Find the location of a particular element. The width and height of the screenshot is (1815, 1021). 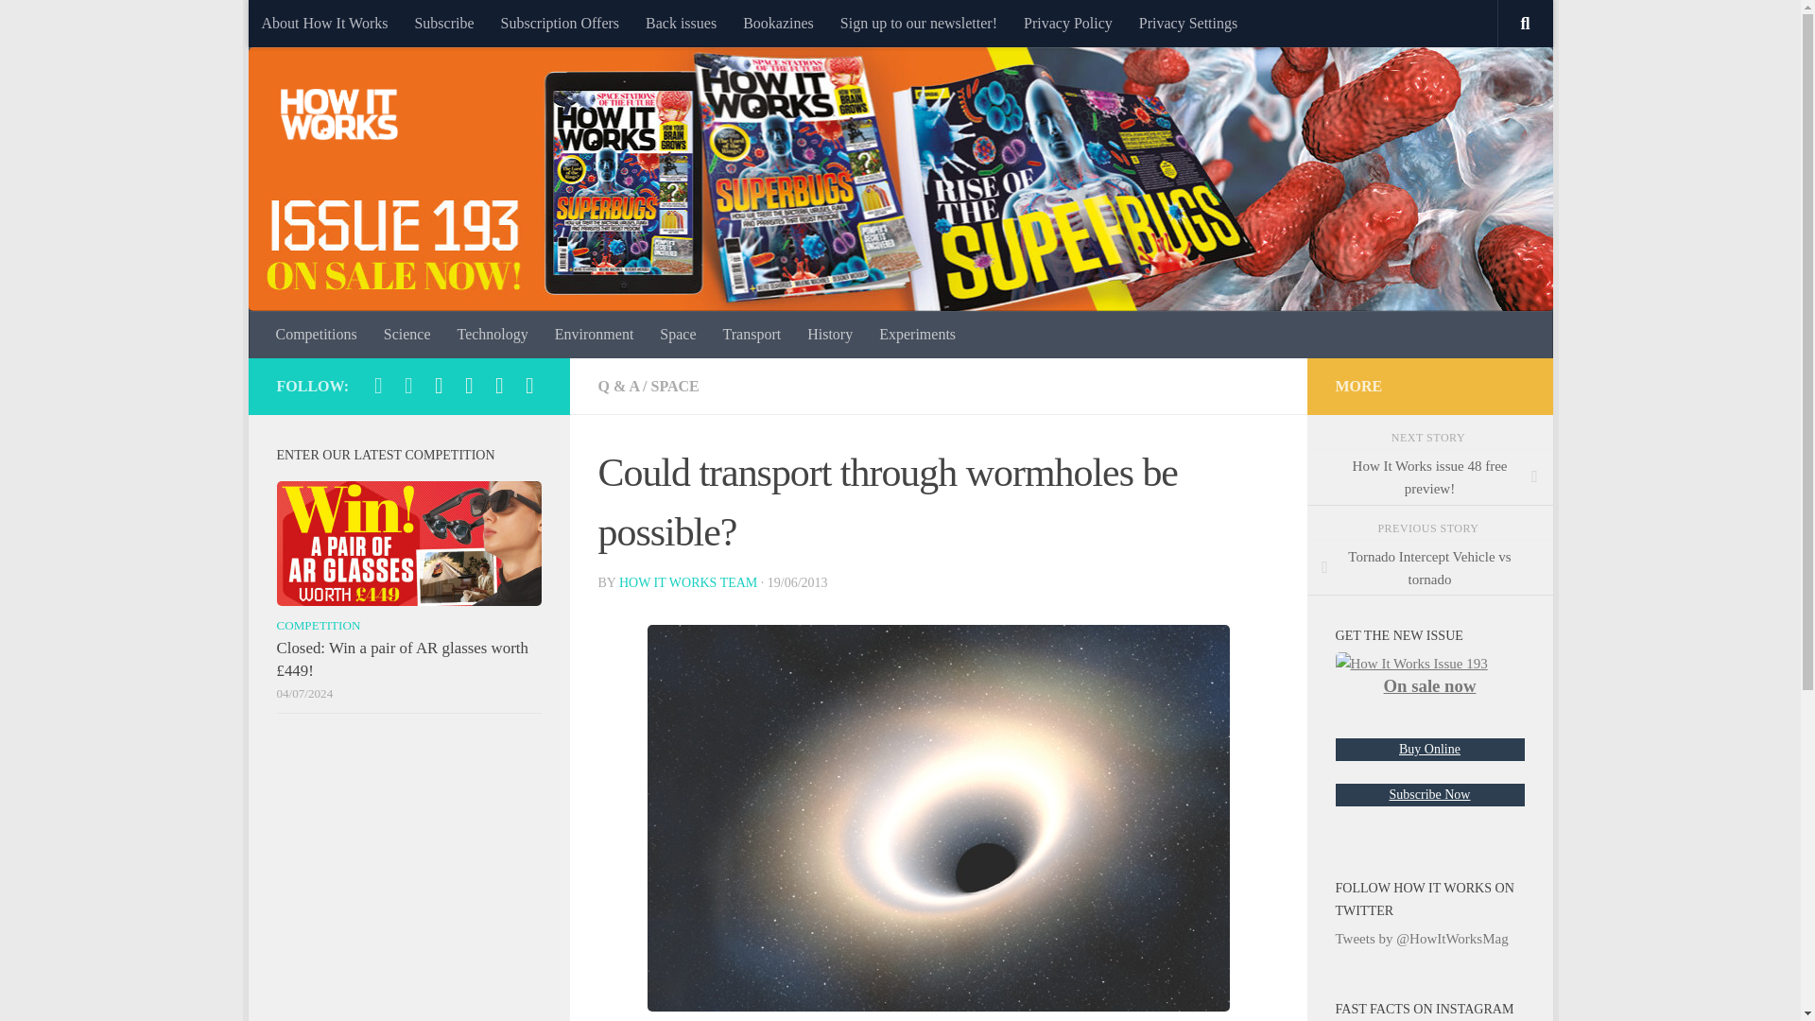

Follow us on Twitter is located at coordinates (499, 386).